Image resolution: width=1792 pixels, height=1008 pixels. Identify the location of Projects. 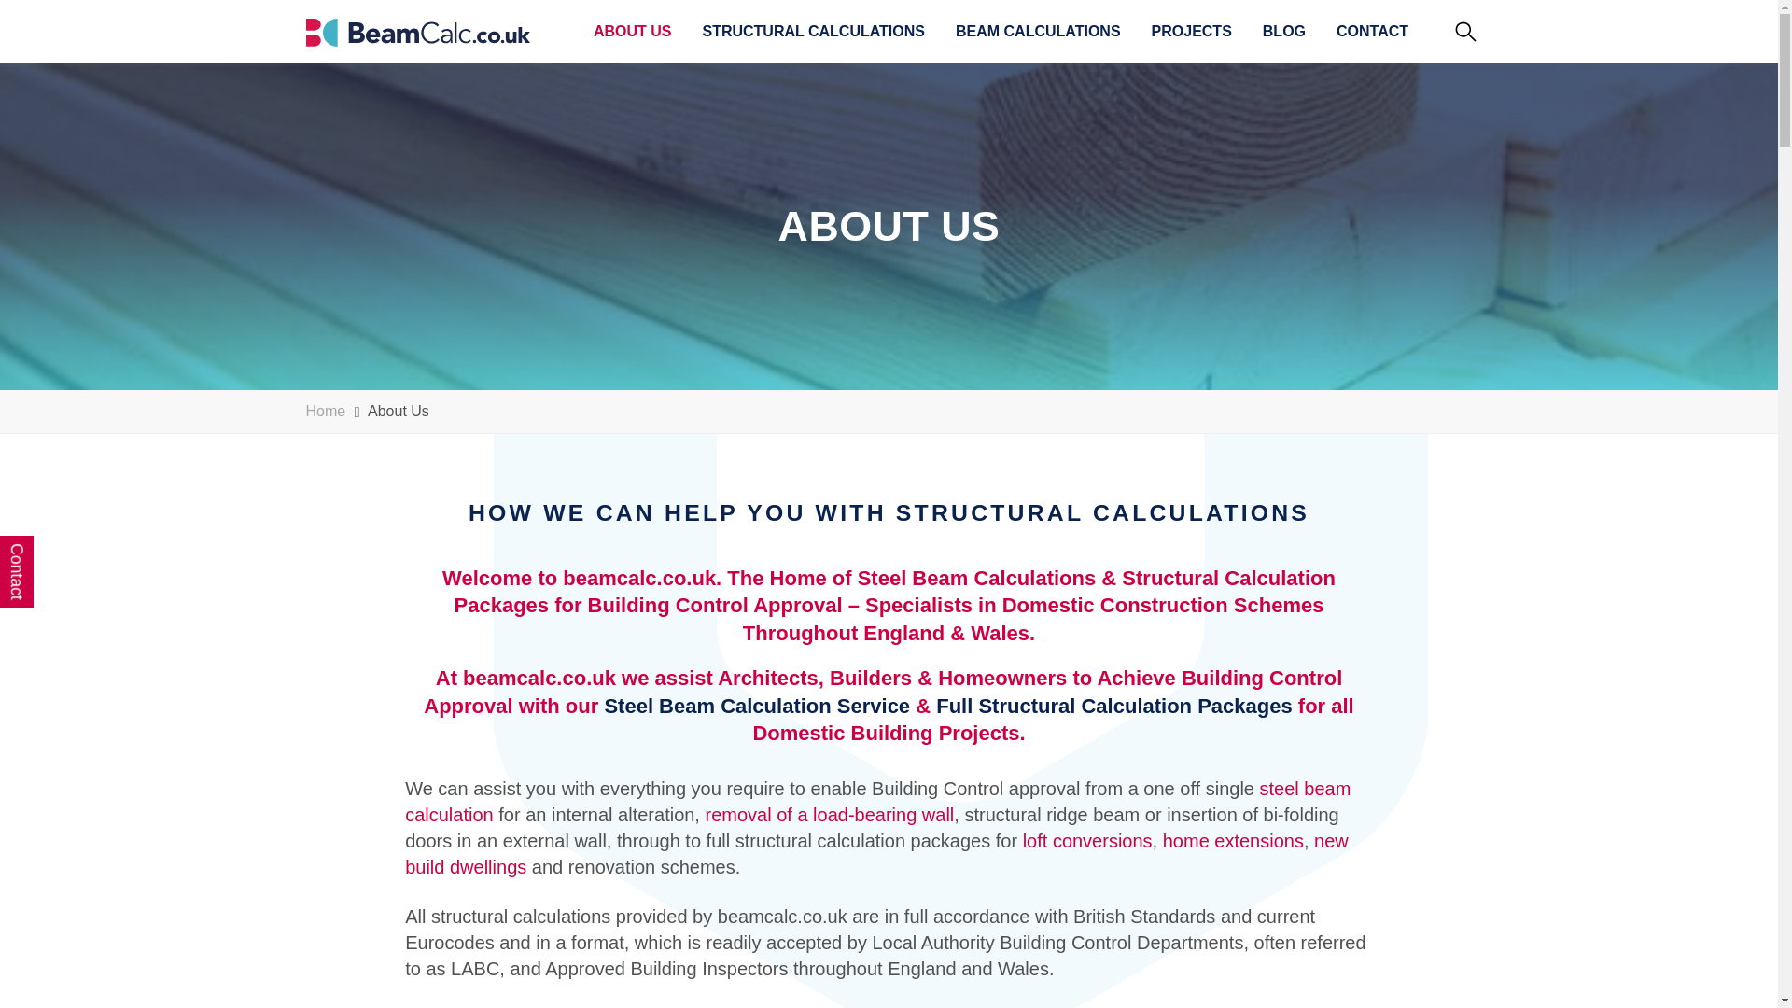
(1192, 35).